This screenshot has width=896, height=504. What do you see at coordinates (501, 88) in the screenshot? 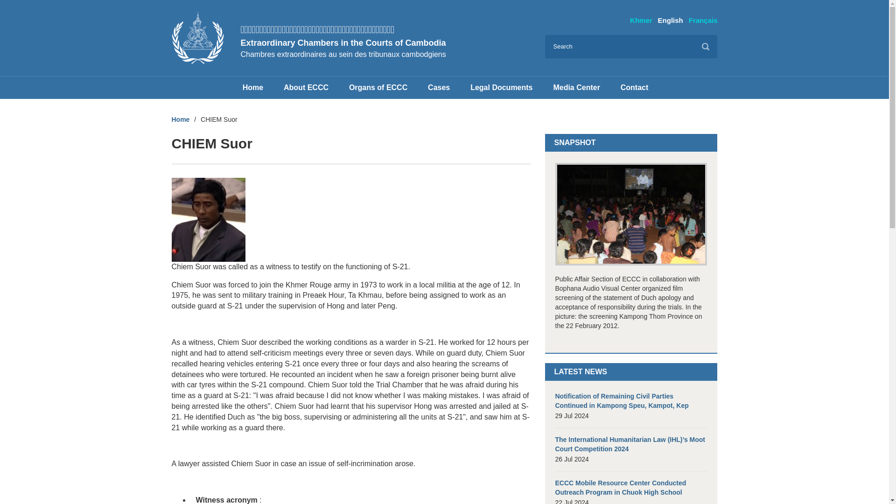
I see `Legal Documents` at bounding box center [501, 88].